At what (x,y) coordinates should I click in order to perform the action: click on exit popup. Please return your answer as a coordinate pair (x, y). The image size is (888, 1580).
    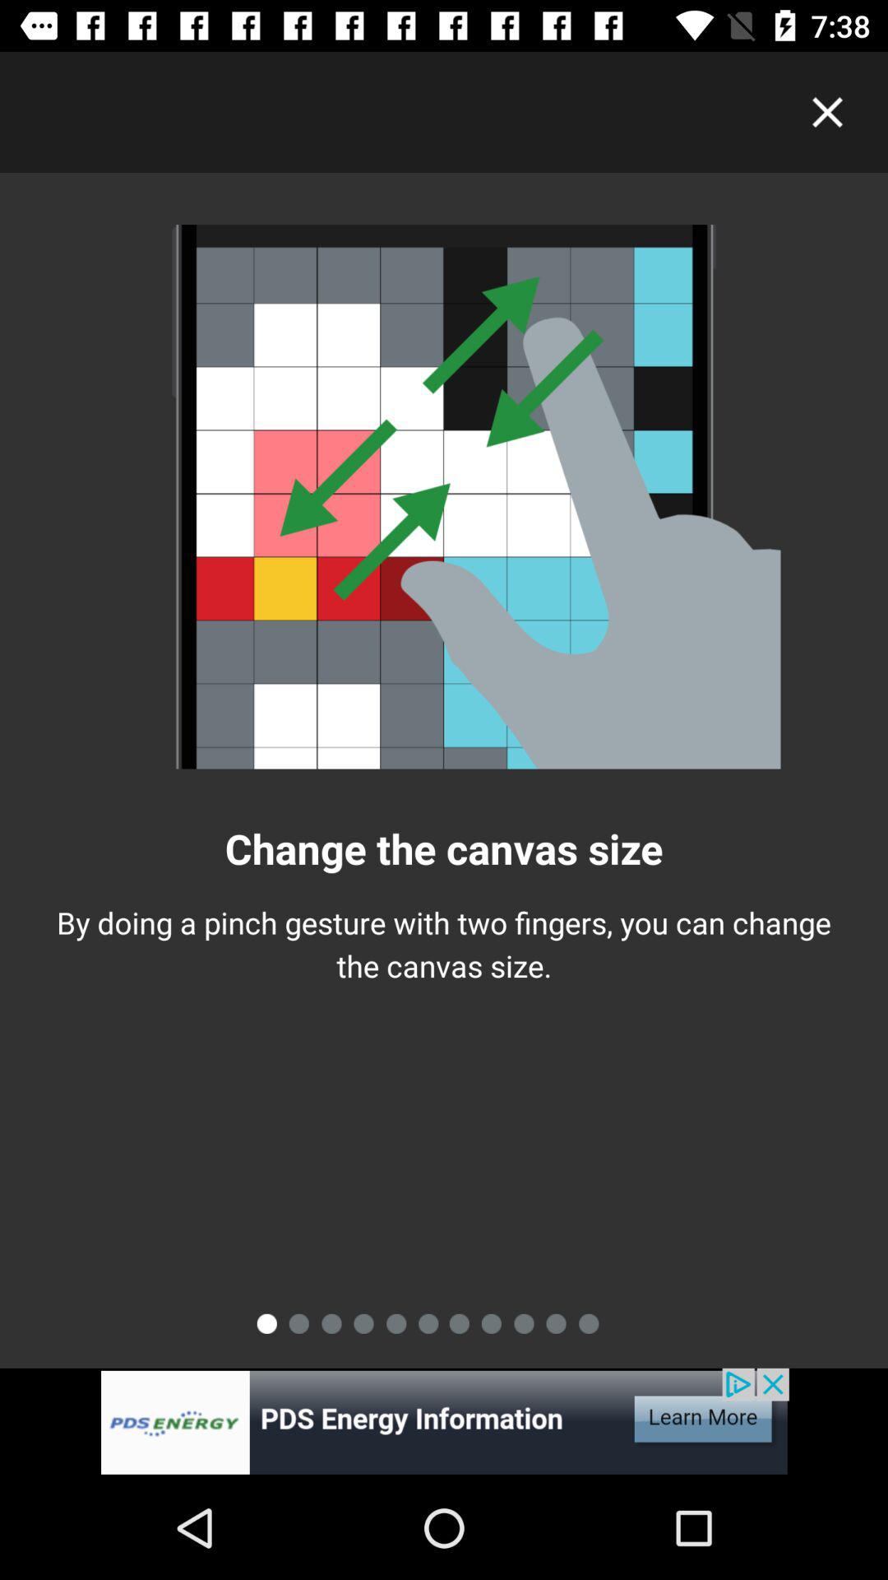
    Looking at the image, I should click on (827, 112).